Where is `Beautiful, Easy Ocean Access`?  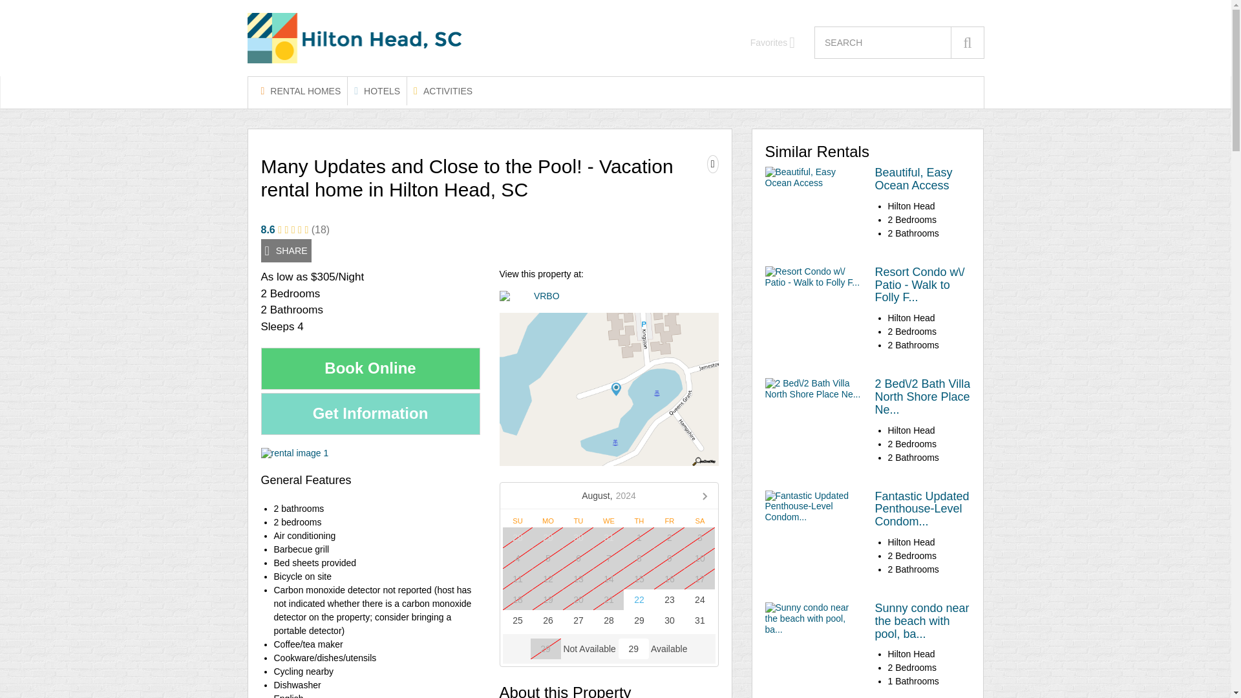
Beautiful, Easy Ocean Access is located at coordinates (914, 179).